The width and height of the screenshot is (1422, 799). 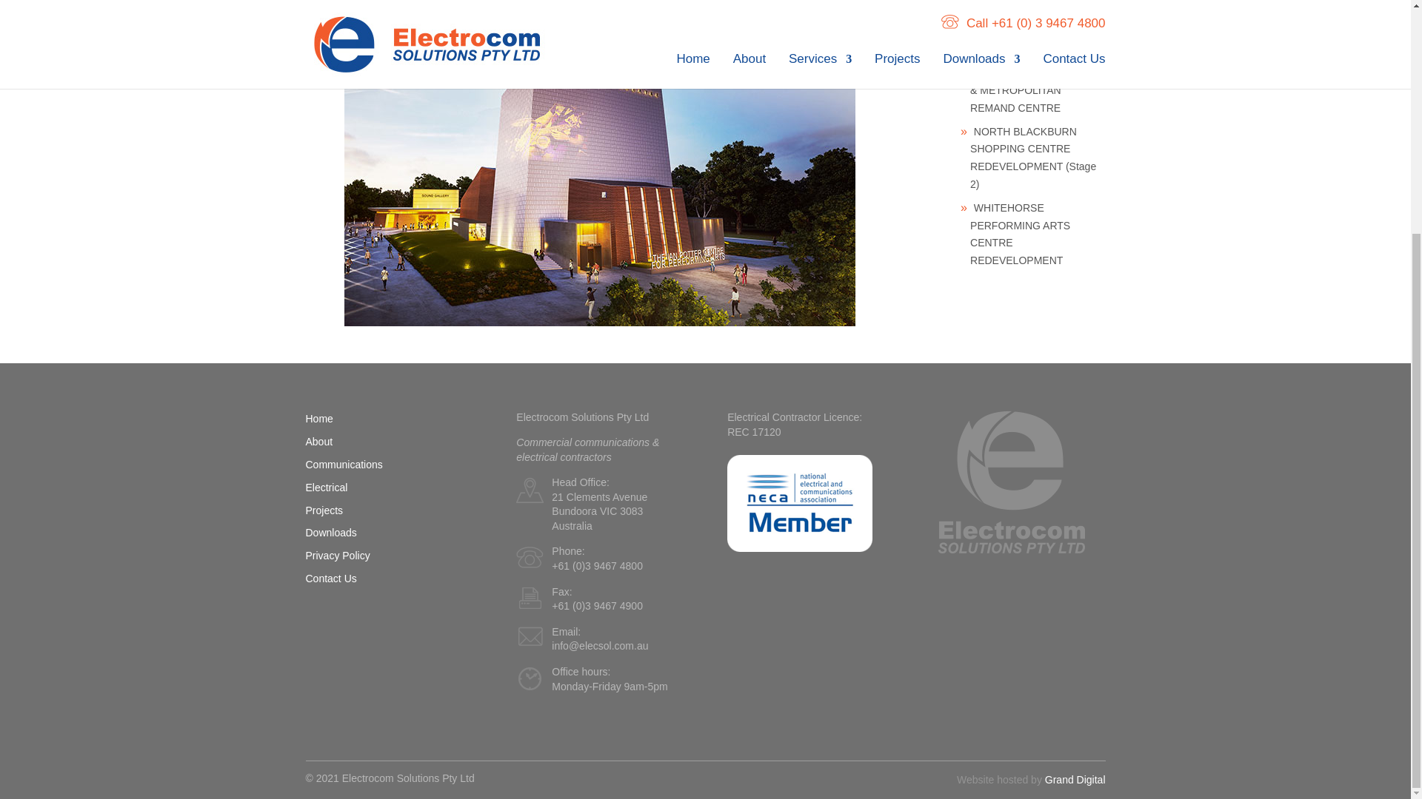 What do you see at coordinates (318, 441) in the screenshot?
I see `About` at bounding box center [318, 441].